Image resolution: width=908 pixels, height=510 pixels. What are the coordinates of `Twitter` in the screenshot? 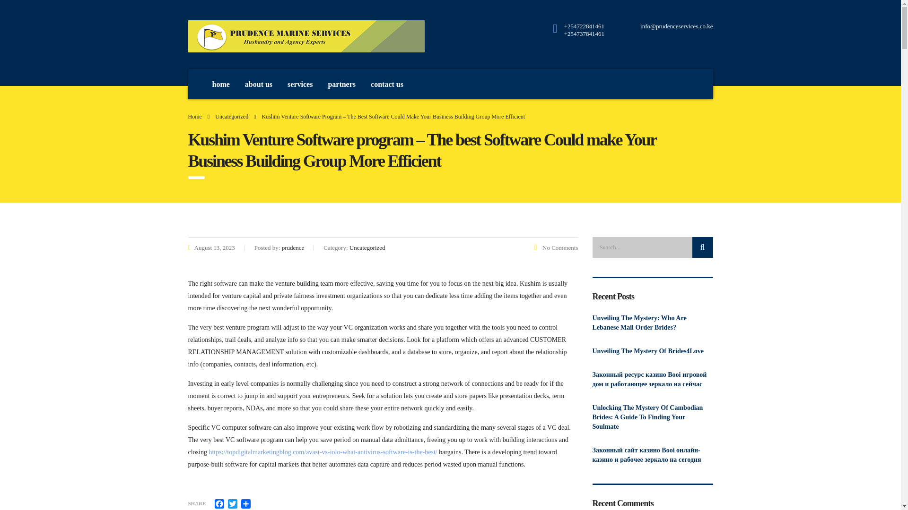 It's located at (233, 503).